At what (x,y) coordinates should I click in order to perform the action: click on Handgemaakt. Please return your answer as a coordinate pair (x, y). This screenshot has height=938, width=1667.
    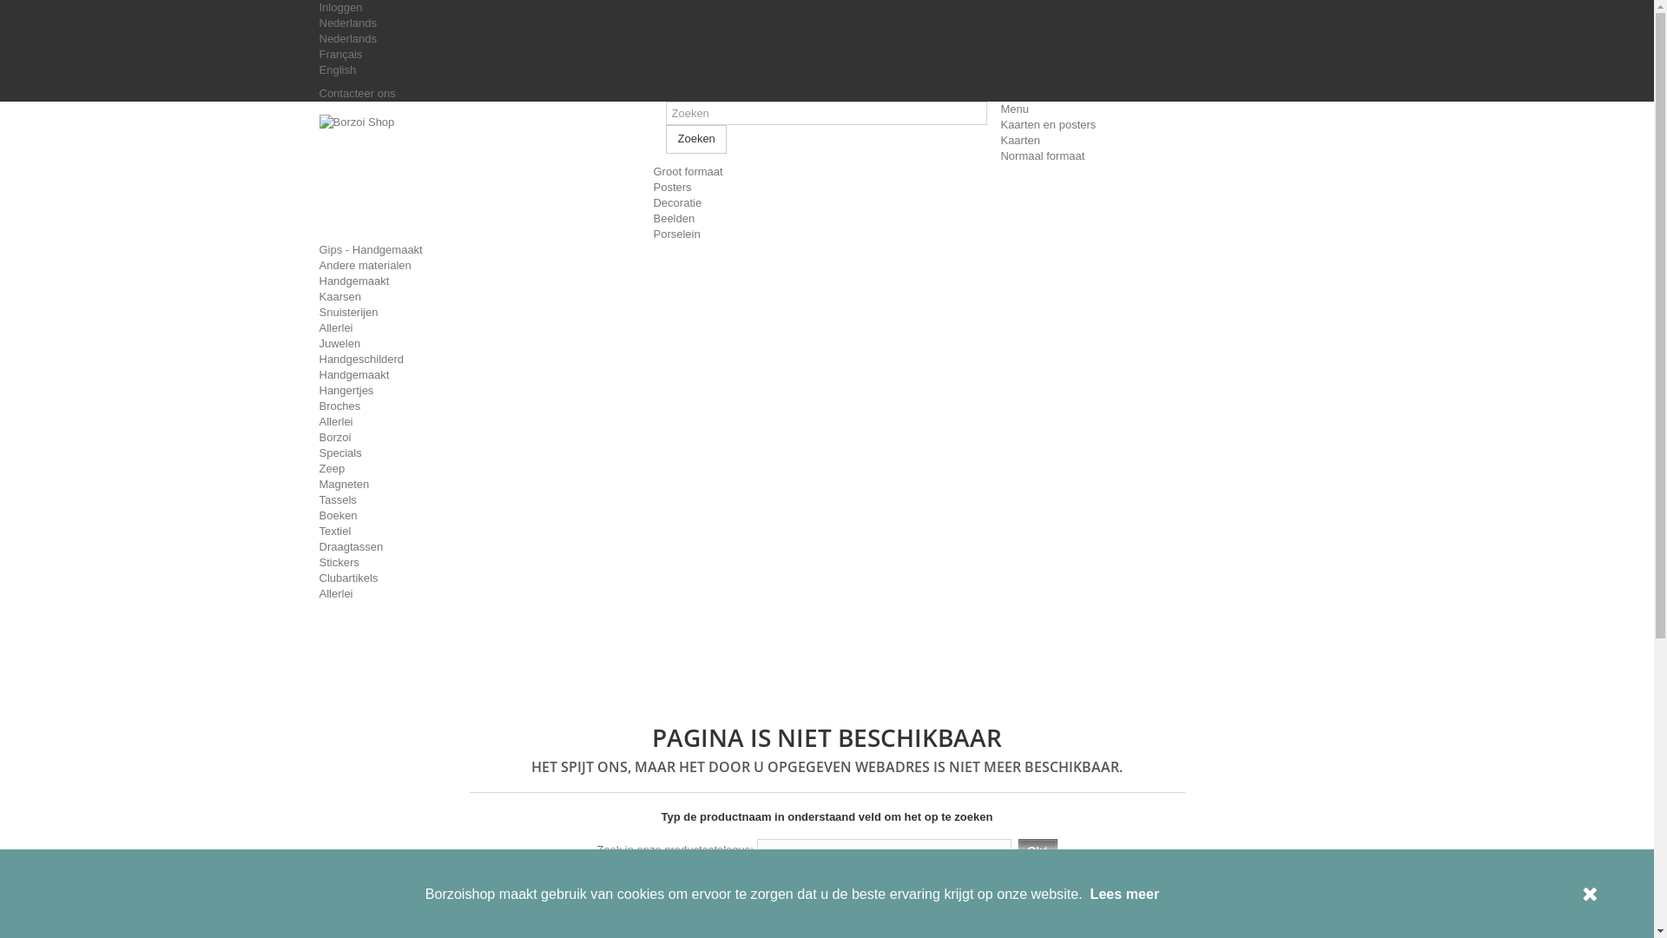
    Looking at the image, I should click on (354, 281).